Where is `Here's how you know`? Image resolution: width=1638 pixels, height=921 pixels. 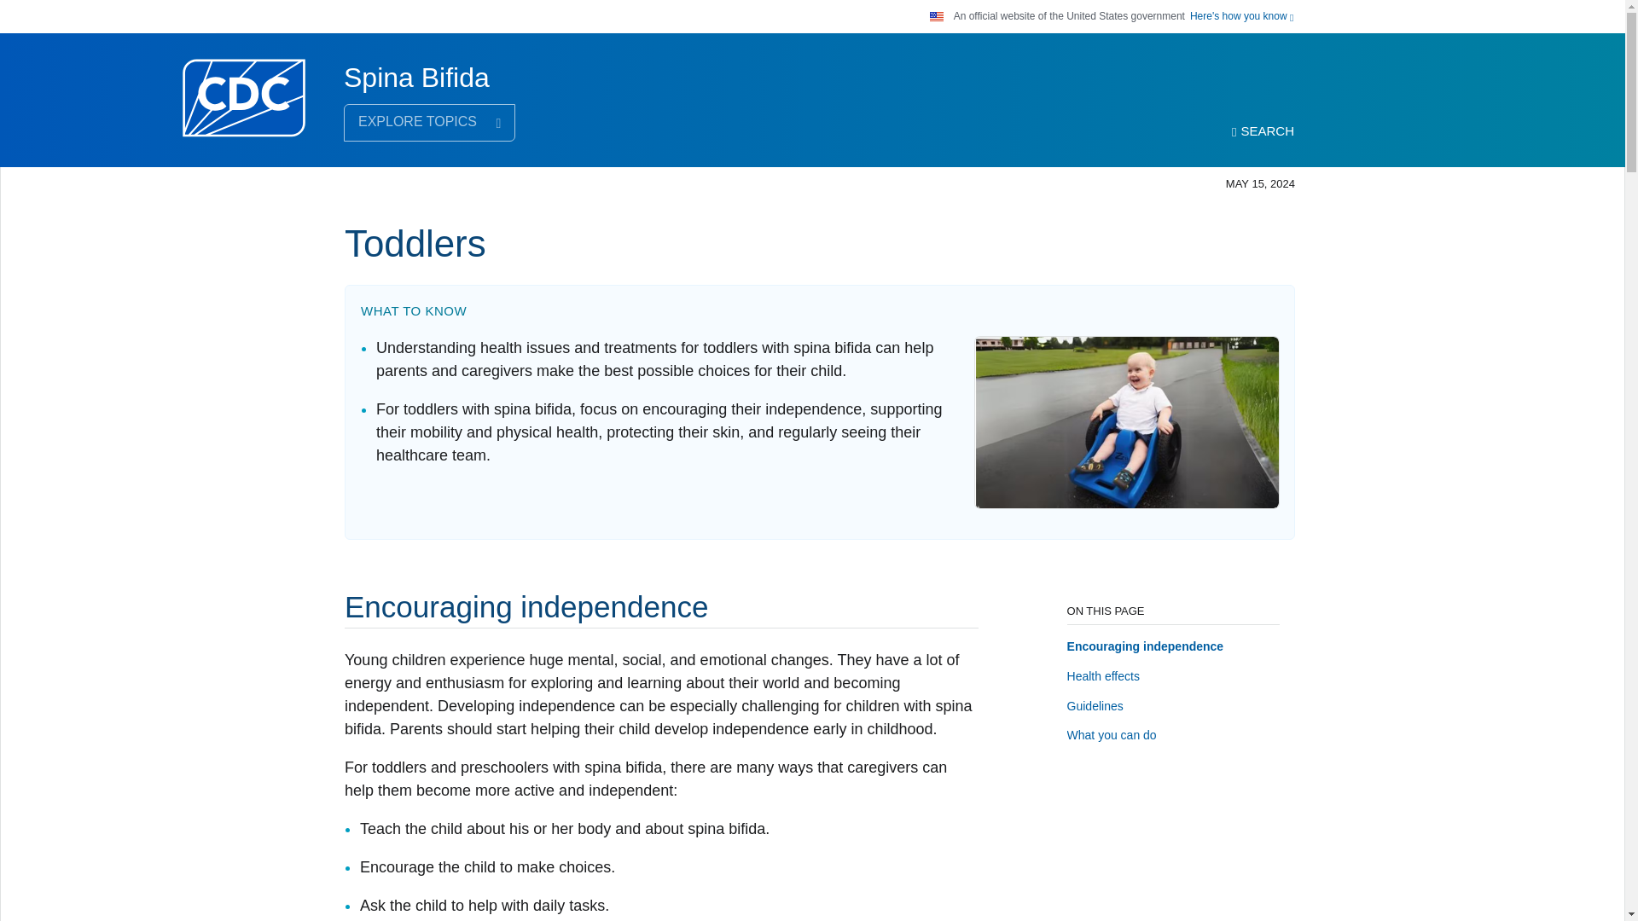 Here's how you know is located at coordinates (1242, 15).